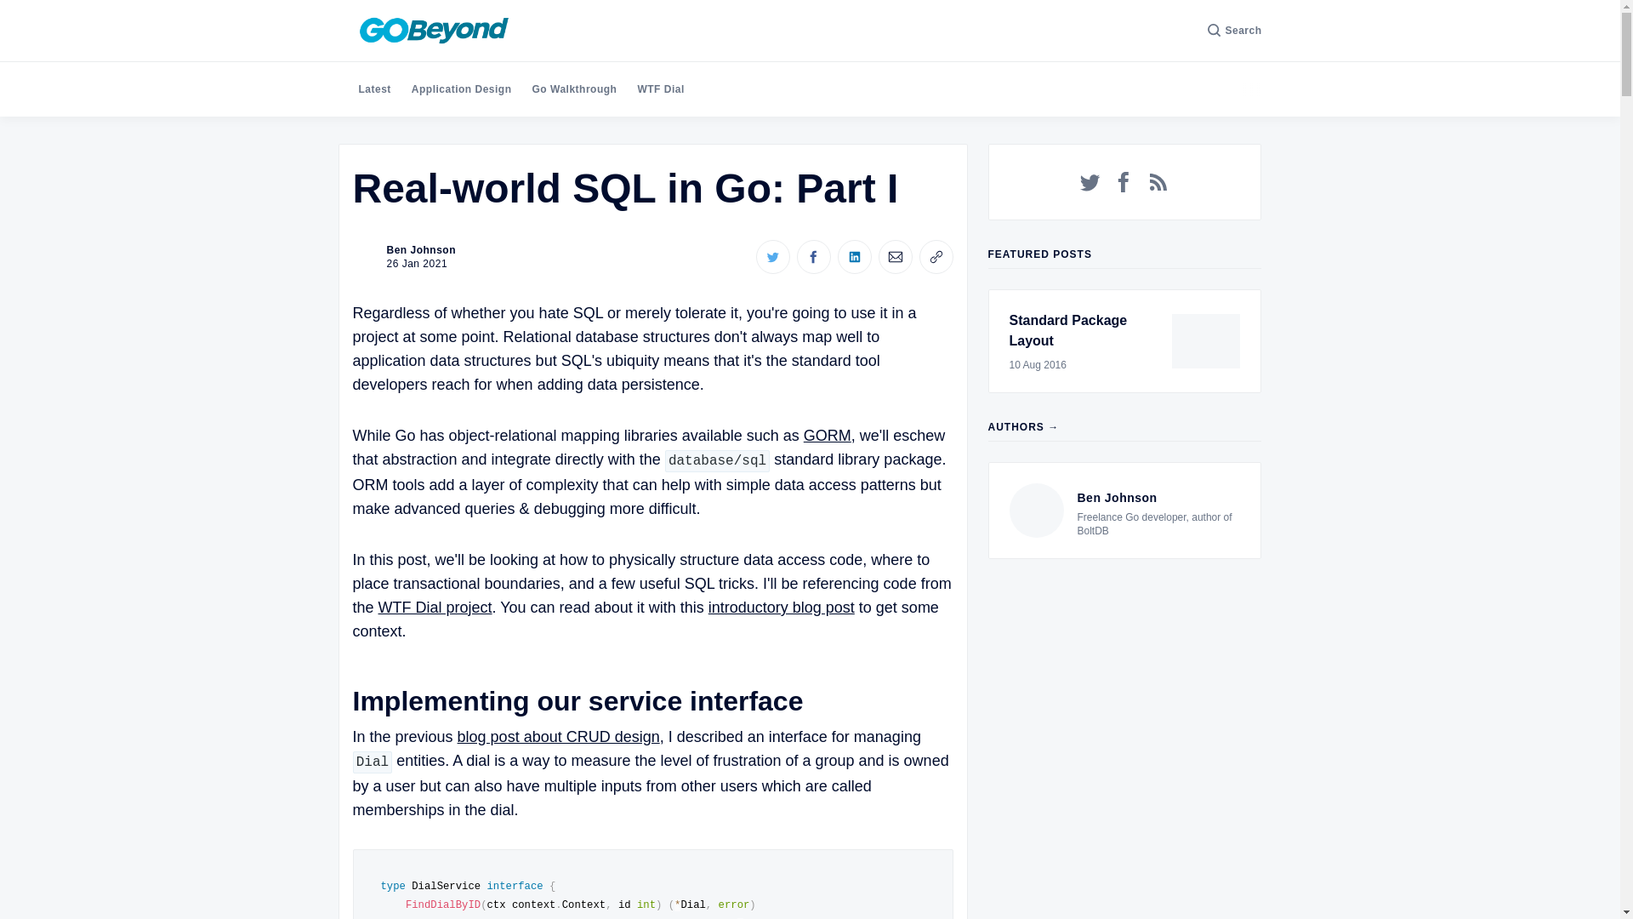 Image resolution: width=1633 pixels, height=919 pixels. What do you see at coordinates (558, 737) in the screenshot?
I see `blog post about CRUD design` at bounding box center [558, 737].